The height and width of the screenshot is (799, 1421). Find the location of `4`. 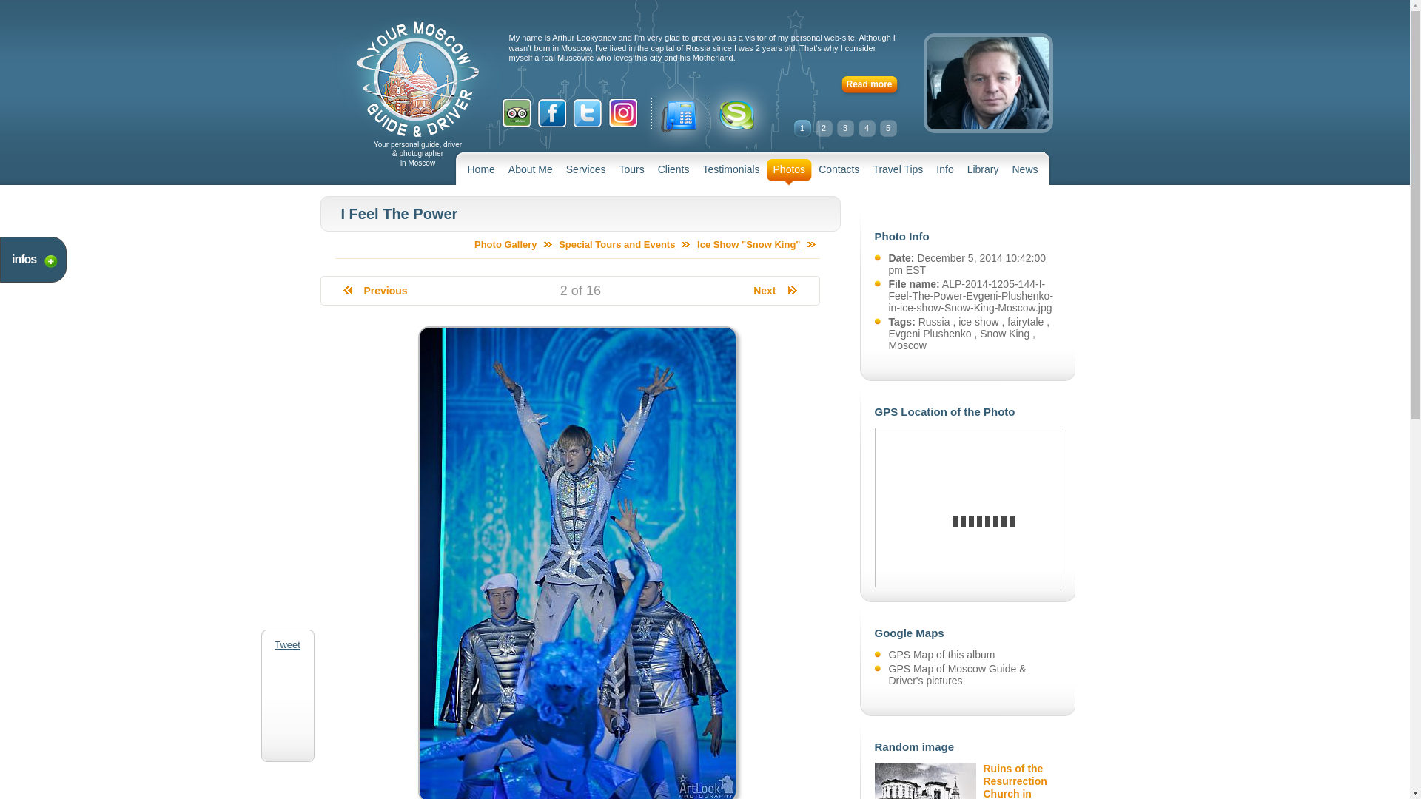

4 is located at coordinates (866, 128).